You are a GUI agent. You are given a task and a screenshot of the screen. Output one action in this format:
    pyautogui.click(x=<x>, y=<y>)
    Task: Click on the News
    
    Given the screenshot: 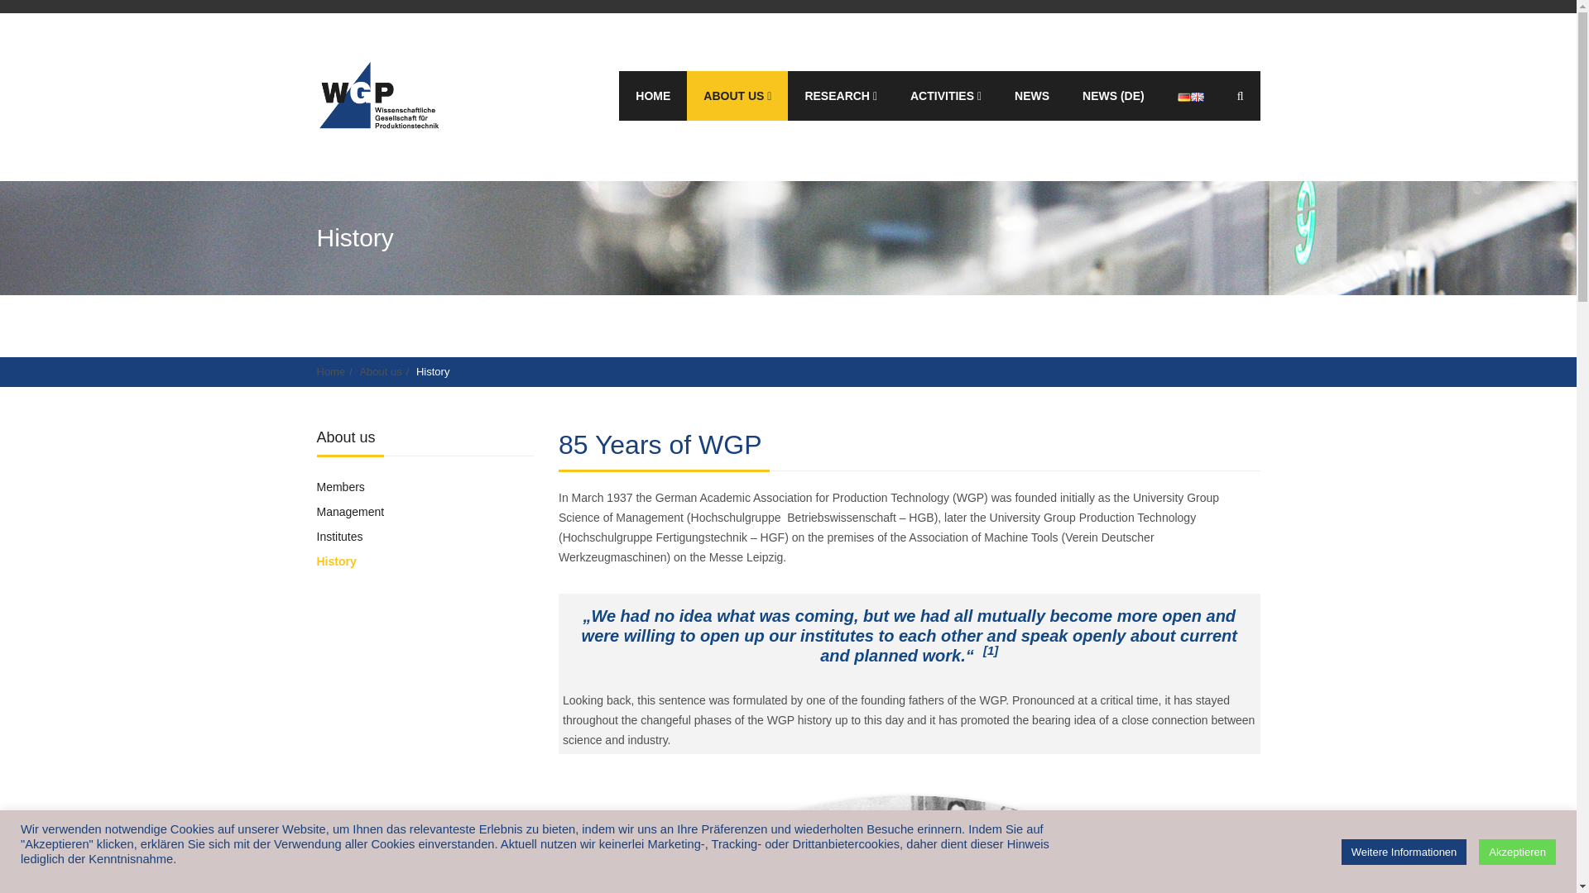 What is the action you would take?
    pyautogui.click(x=1031, y=98)
    